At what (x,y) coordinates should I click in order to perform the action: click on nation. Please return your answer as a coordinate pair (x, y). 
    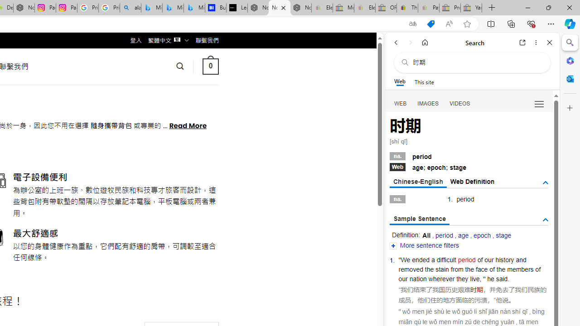
    Looking at the image, I should click on (418, 279).